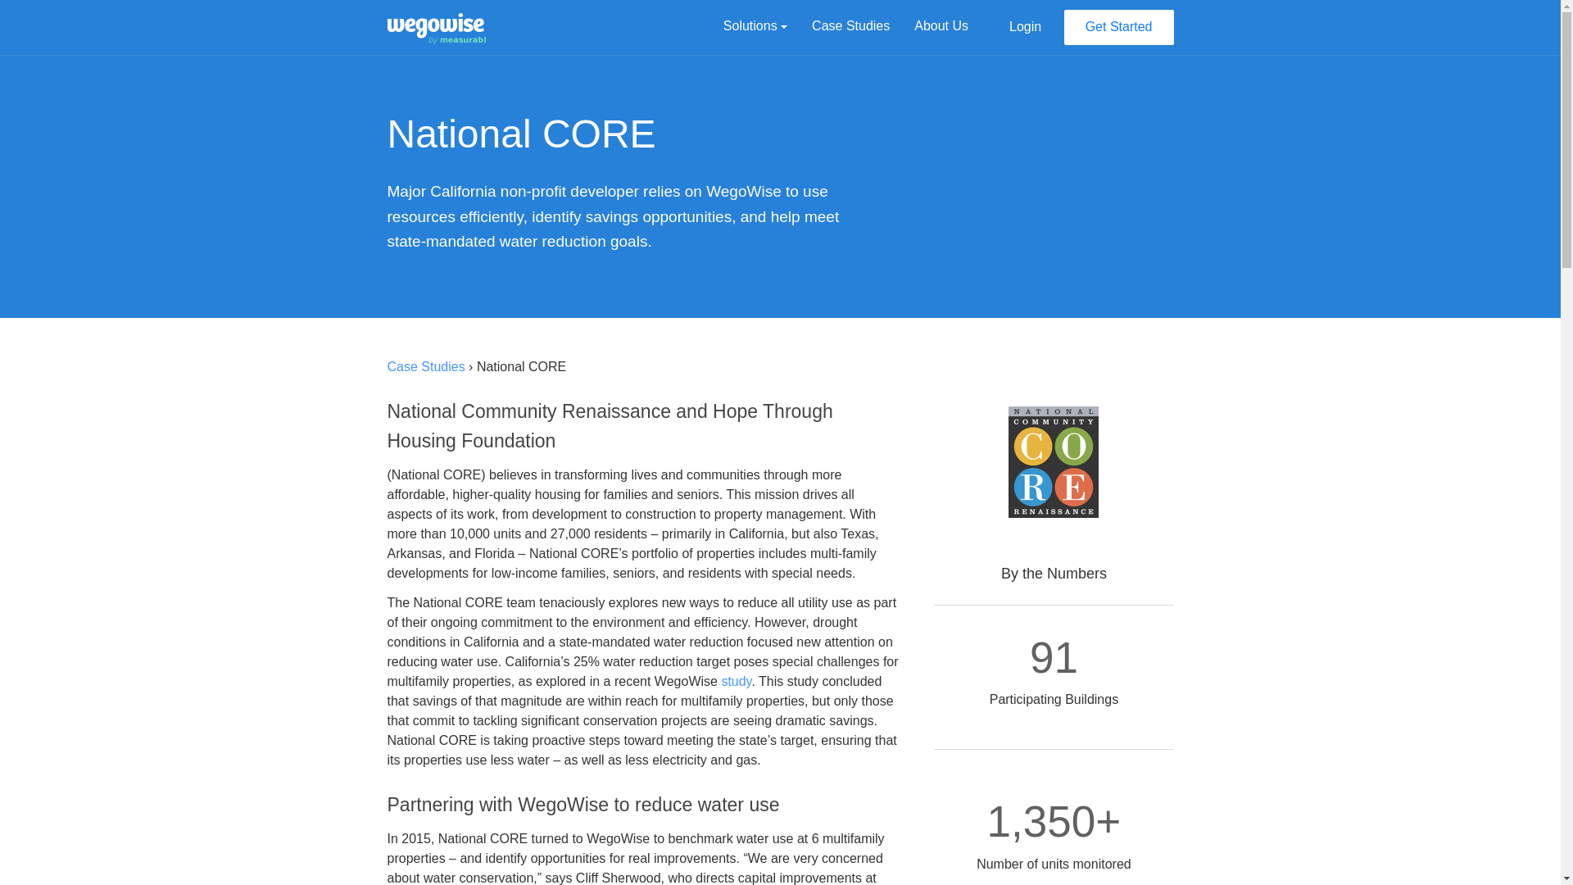 This screenshot has height=885, width=1573. What do you see at coordinates (819, 690) in the screenshot?
I see `Green Financing` at bounding box center [819, 690].